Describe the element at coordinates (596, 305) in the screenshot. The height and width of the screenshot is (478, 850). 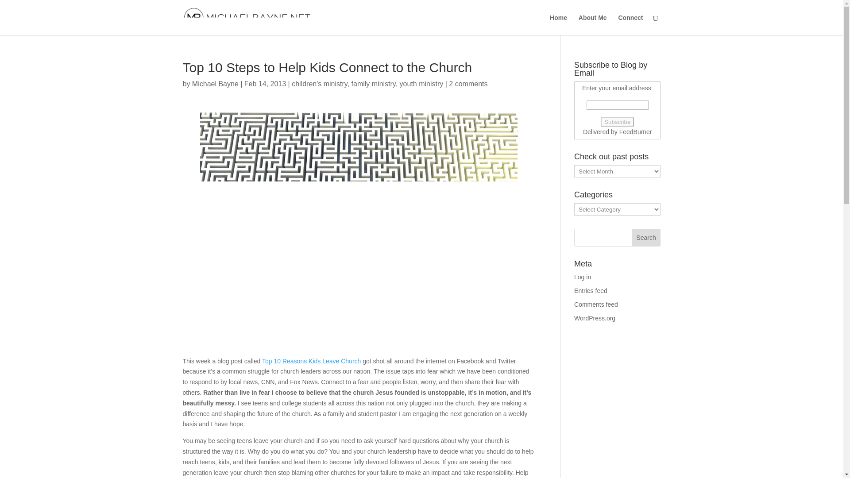
I see `Comments feed` at that location.